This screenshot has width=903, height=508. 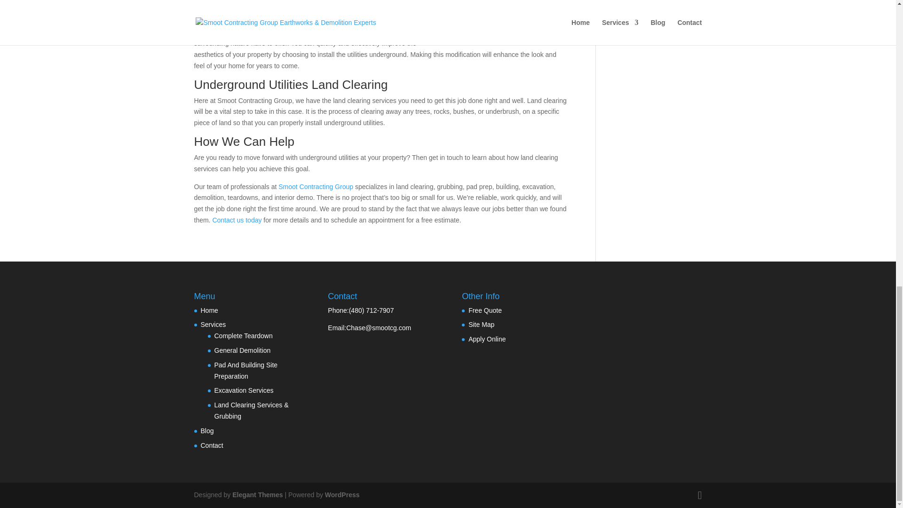 I want to click on Premium WordPress Themes, so click(x=257, y=495).